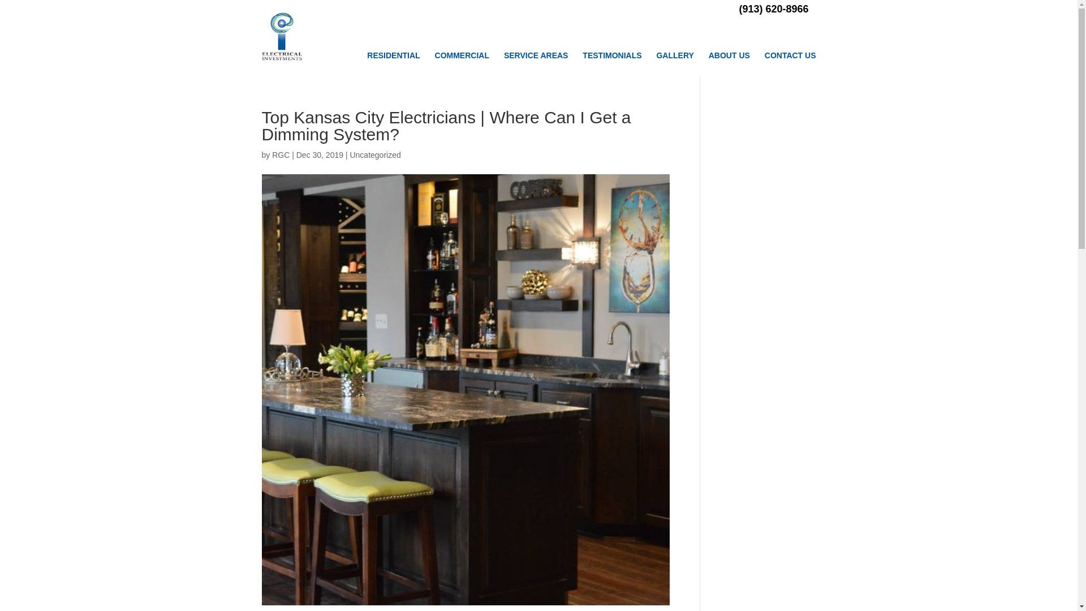  What do you see at coordinates (462, 55) in the screenshot?
I see `COMMERCIAL` at bounding box center [462, 55].